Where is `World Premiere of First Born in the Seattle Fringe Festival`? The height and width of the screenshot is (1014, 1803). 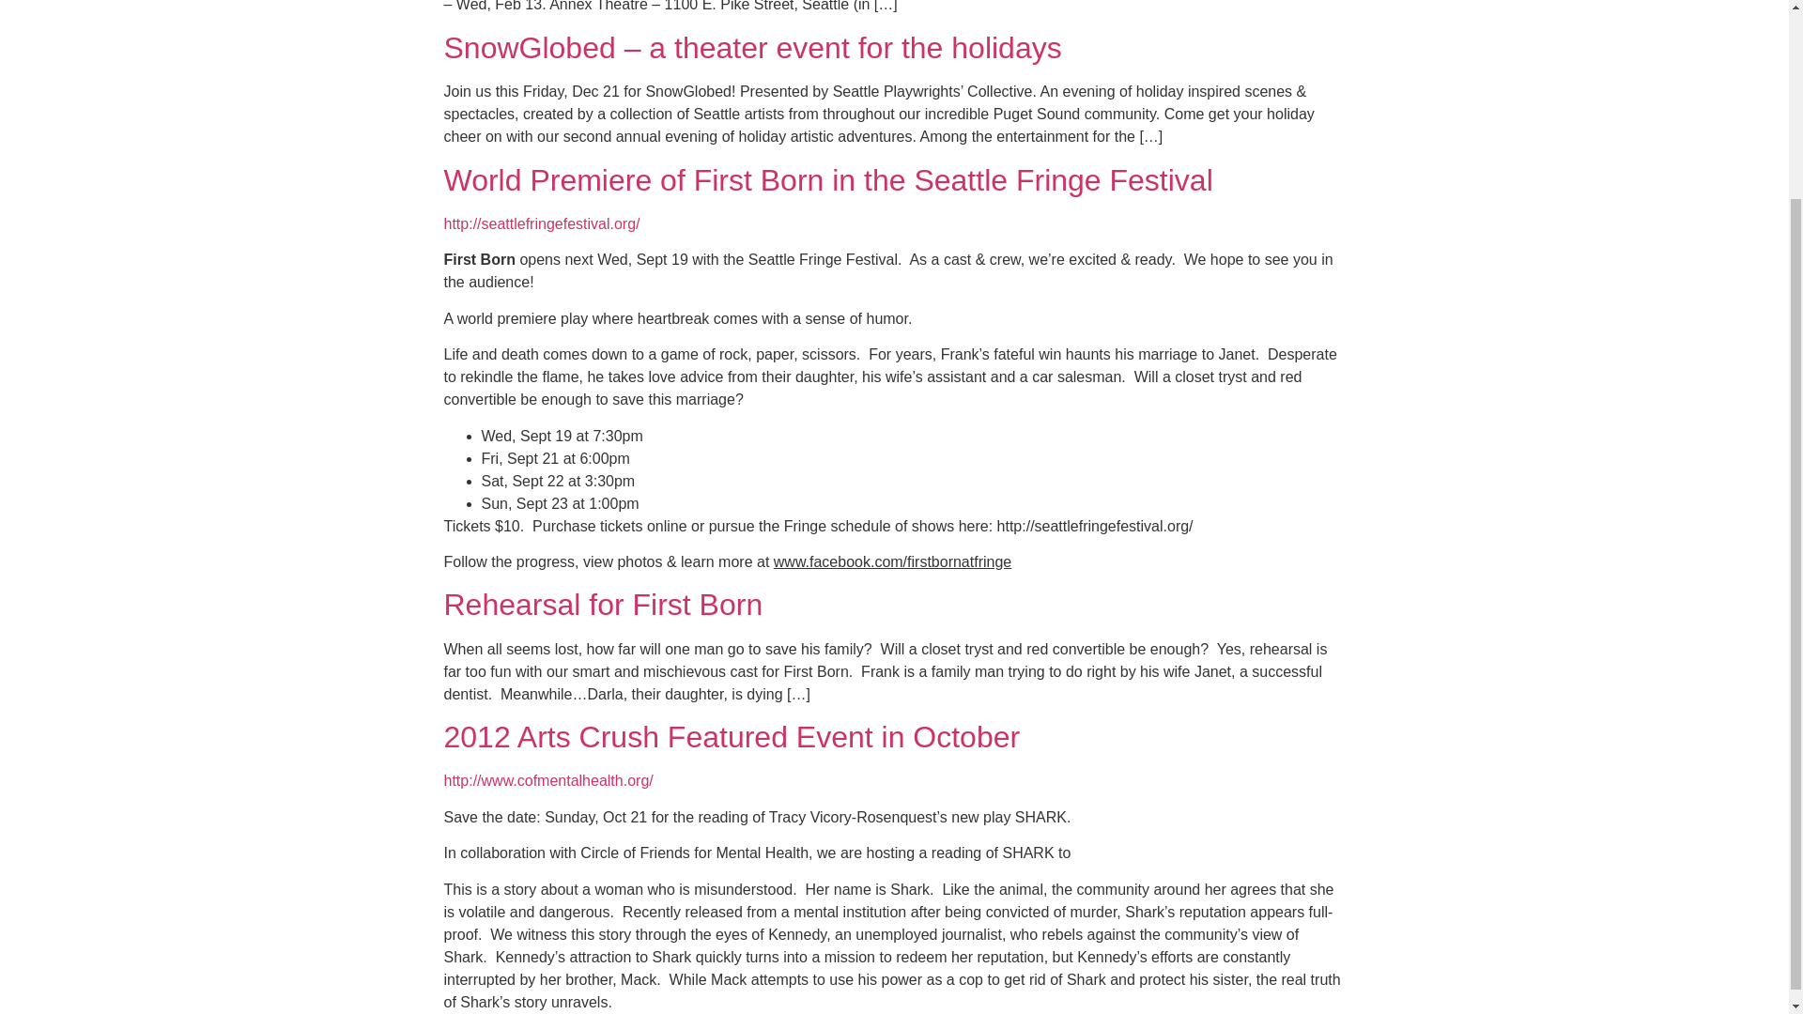
World Premiere of First Born in the Seattle Fringe Festival is located at coordinates (827, 179).